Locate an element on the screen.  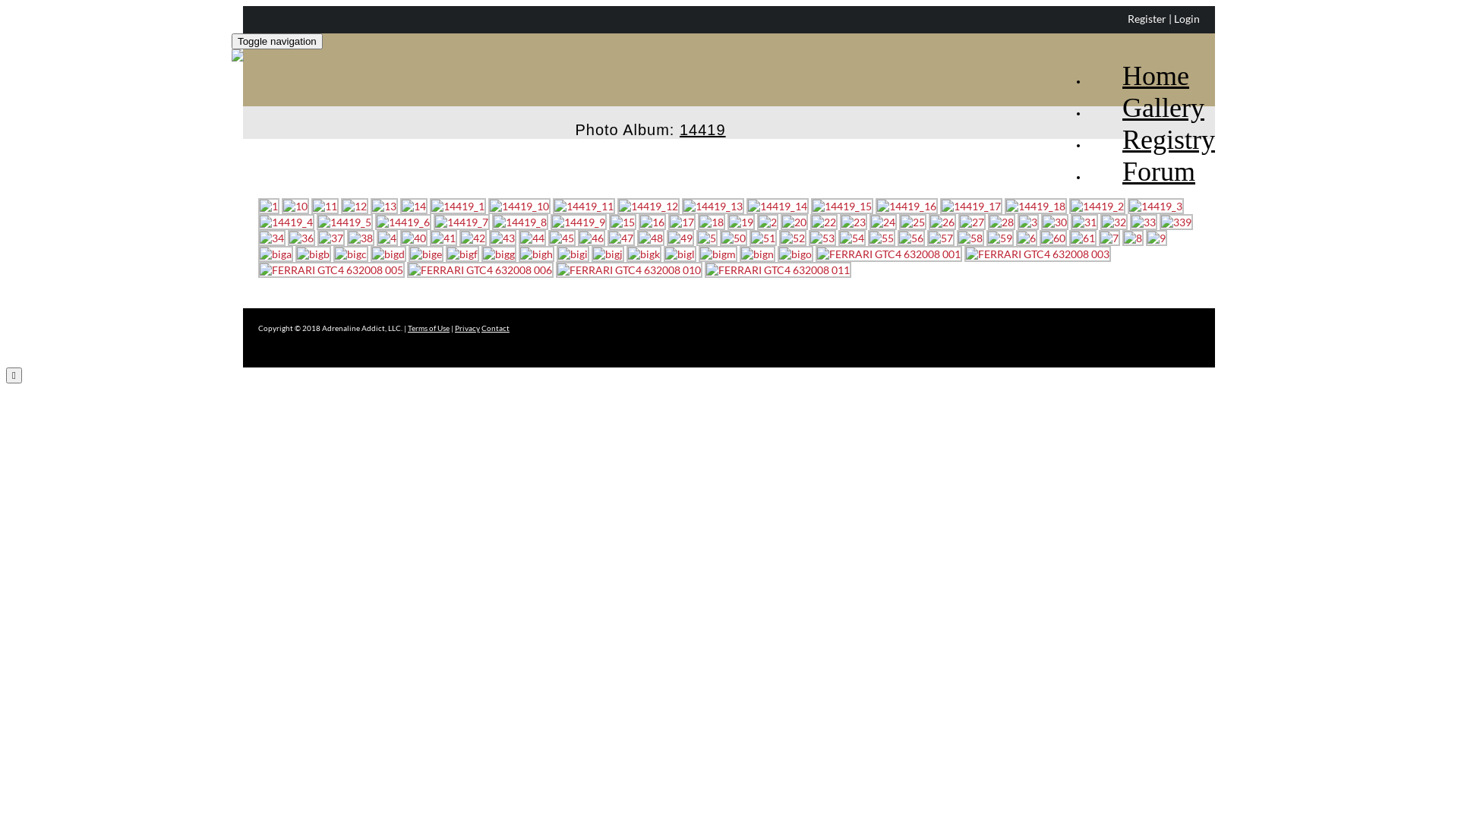
bigc (click to enlarge) is located at coordinates (351, 254).